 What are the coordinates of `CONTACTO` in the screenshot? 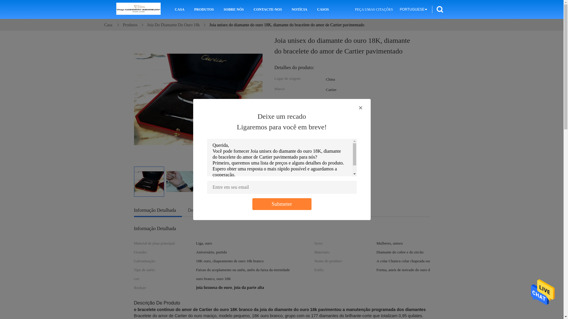 It's located at (298, 186).